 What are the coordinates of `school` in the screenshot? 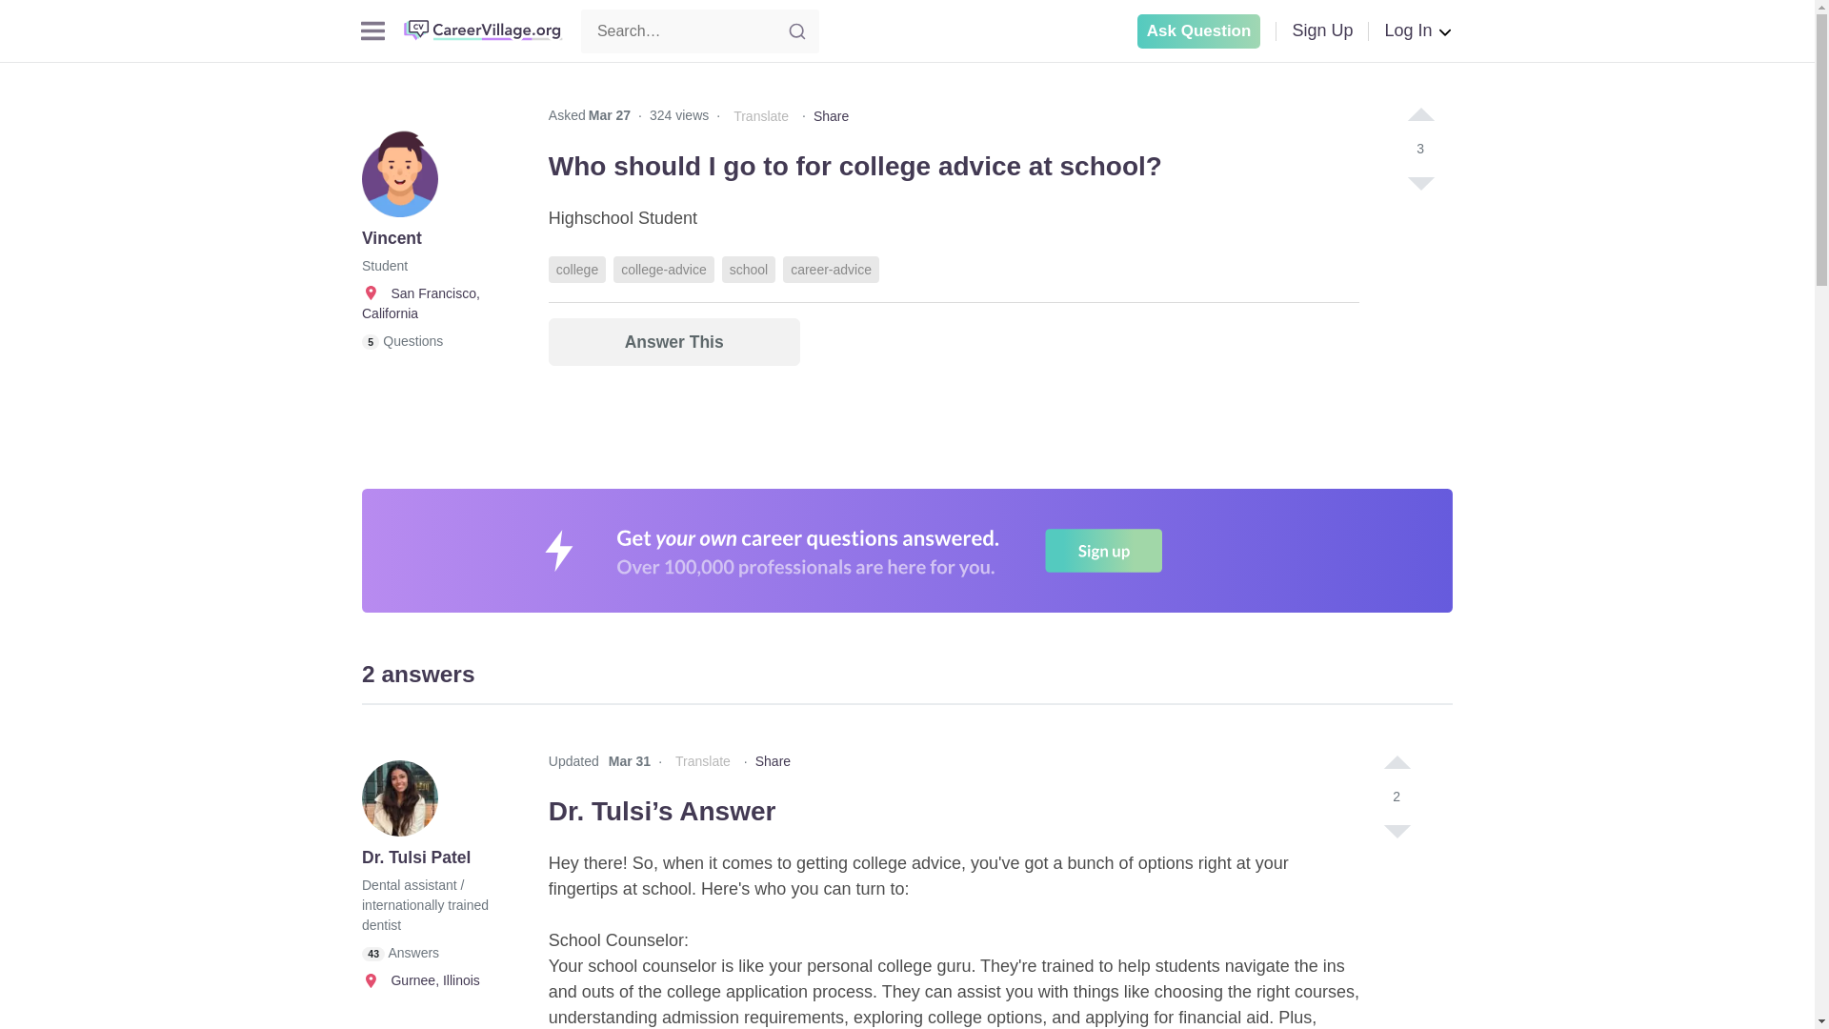 It's located at (749, 269).